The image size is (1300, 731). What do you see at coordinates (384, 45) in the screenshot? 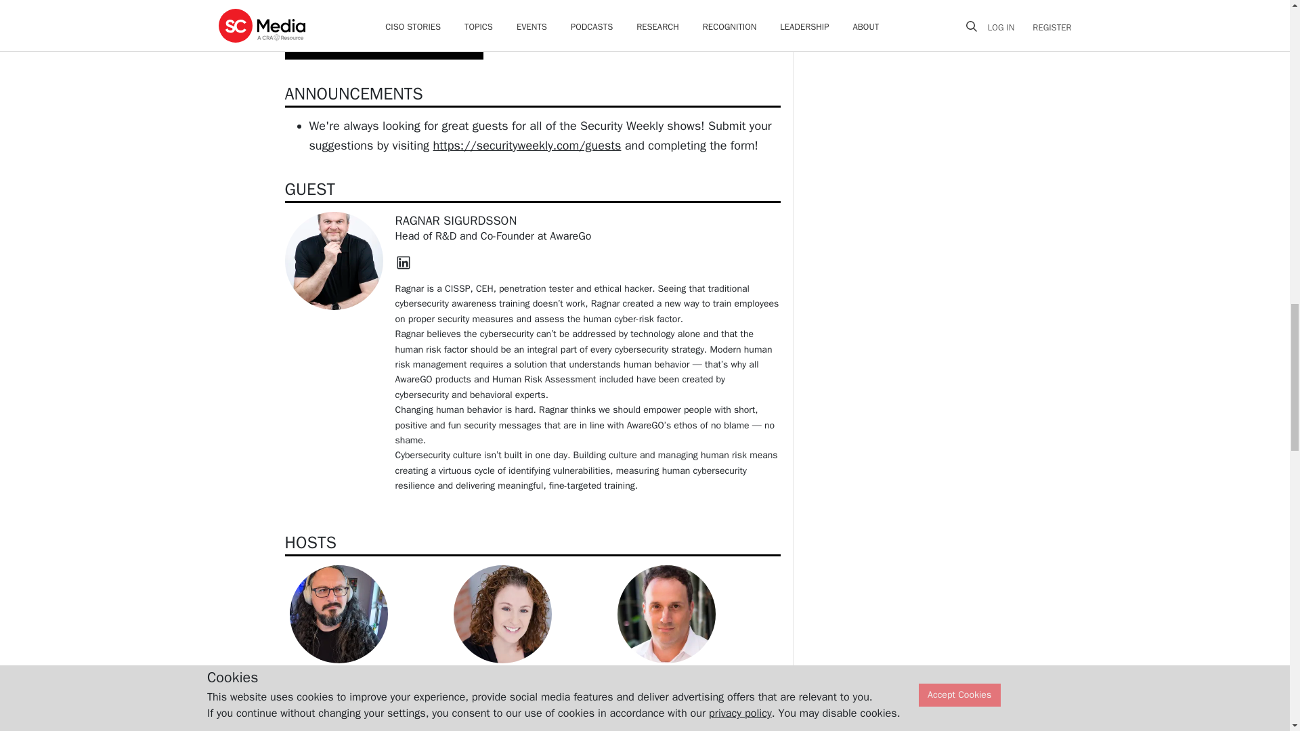
I see `FULL EPISODE AND SHOW NOTES` at bounding box center [384, 45].